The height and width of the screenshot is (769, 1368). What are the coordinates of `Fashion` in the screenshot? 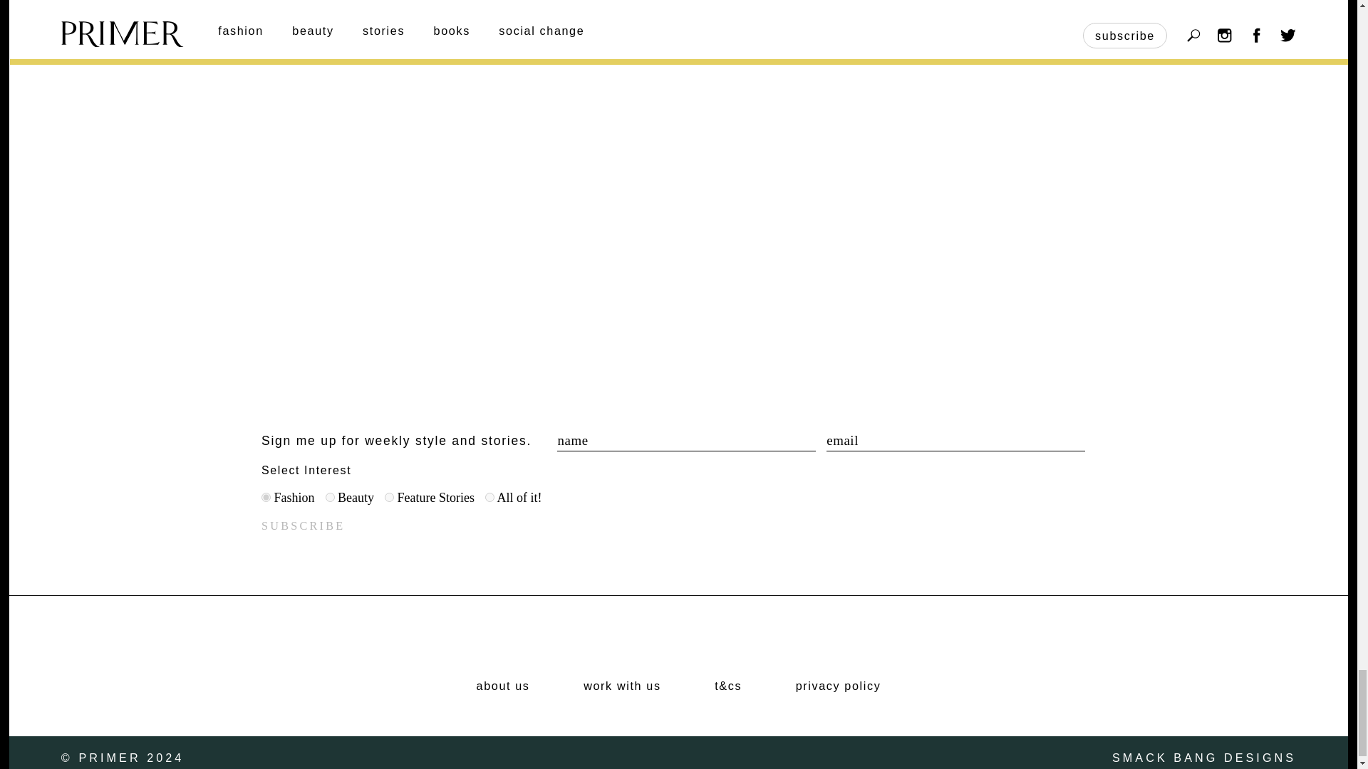 It's located at (266, 497).